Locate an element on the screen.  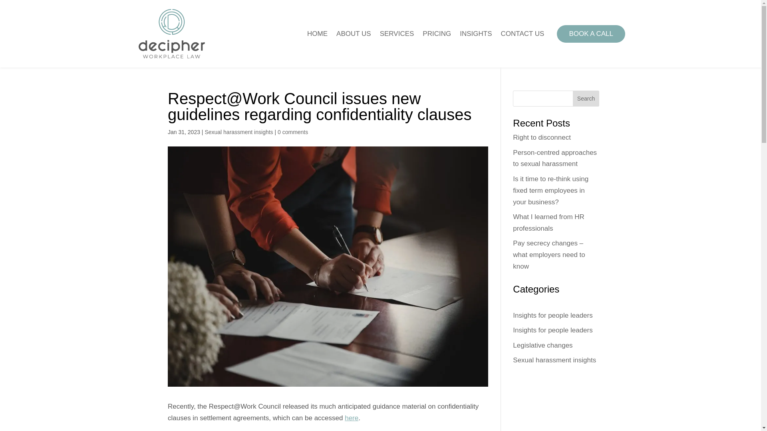
Sexual harassment insights is located at coordinates (554, 360).